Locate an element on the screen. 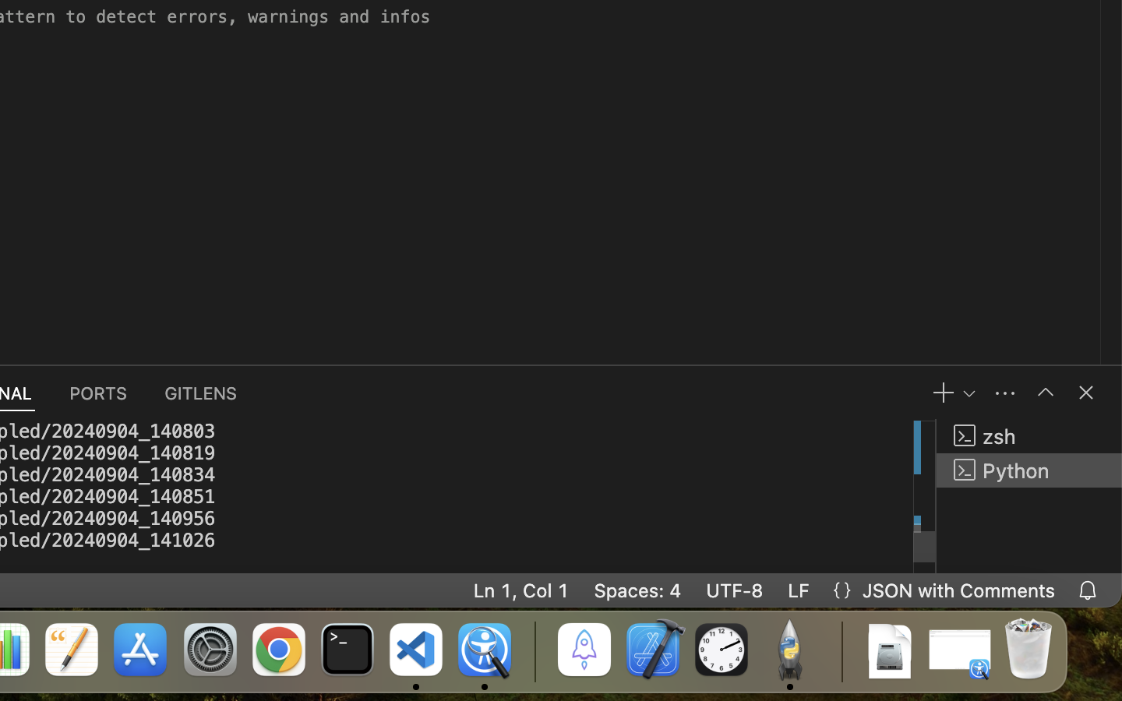 This screenshot has width=1122, height=701. 0 PORTS is located at coordinates (99, 393).